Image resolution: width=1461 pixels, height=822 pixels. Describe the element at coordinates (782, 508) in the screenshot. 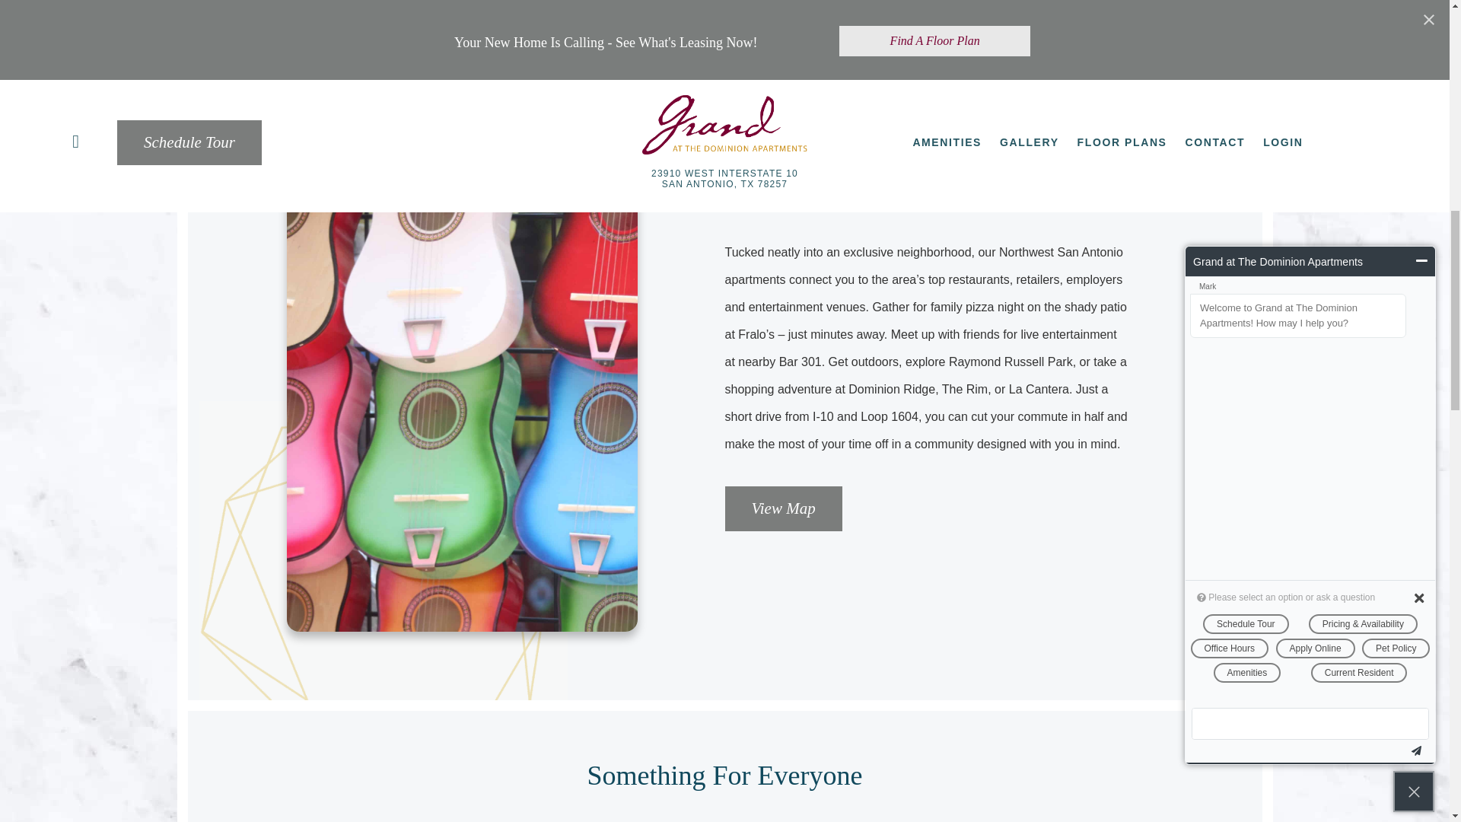

I see `View Map` at that location.